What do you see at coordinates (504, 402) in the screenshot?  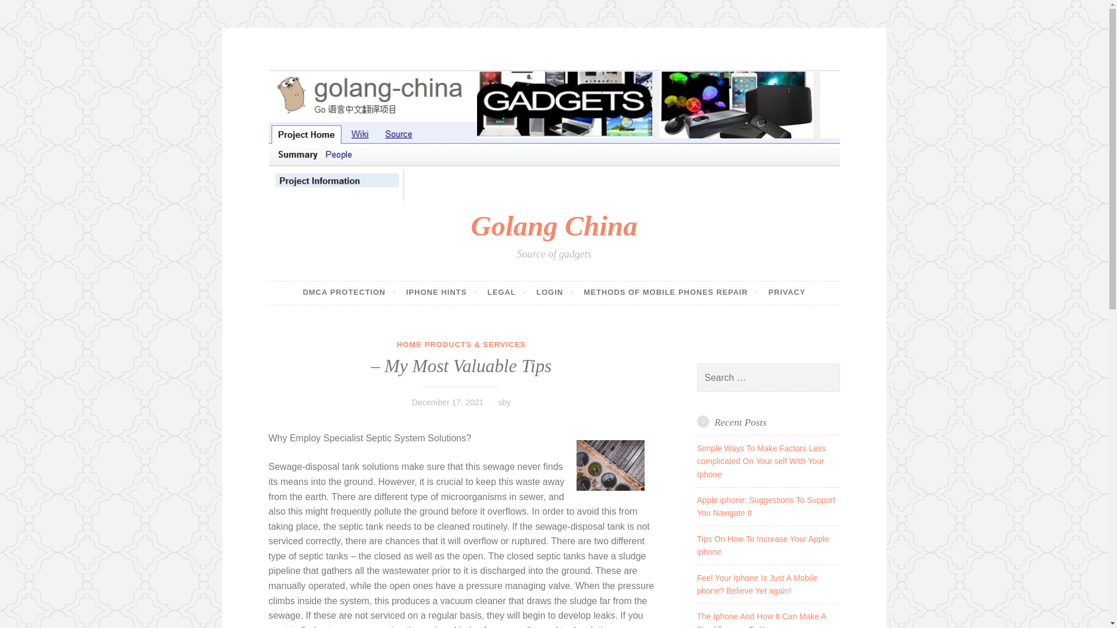 I see `sby` at bounding box center [504, 402].